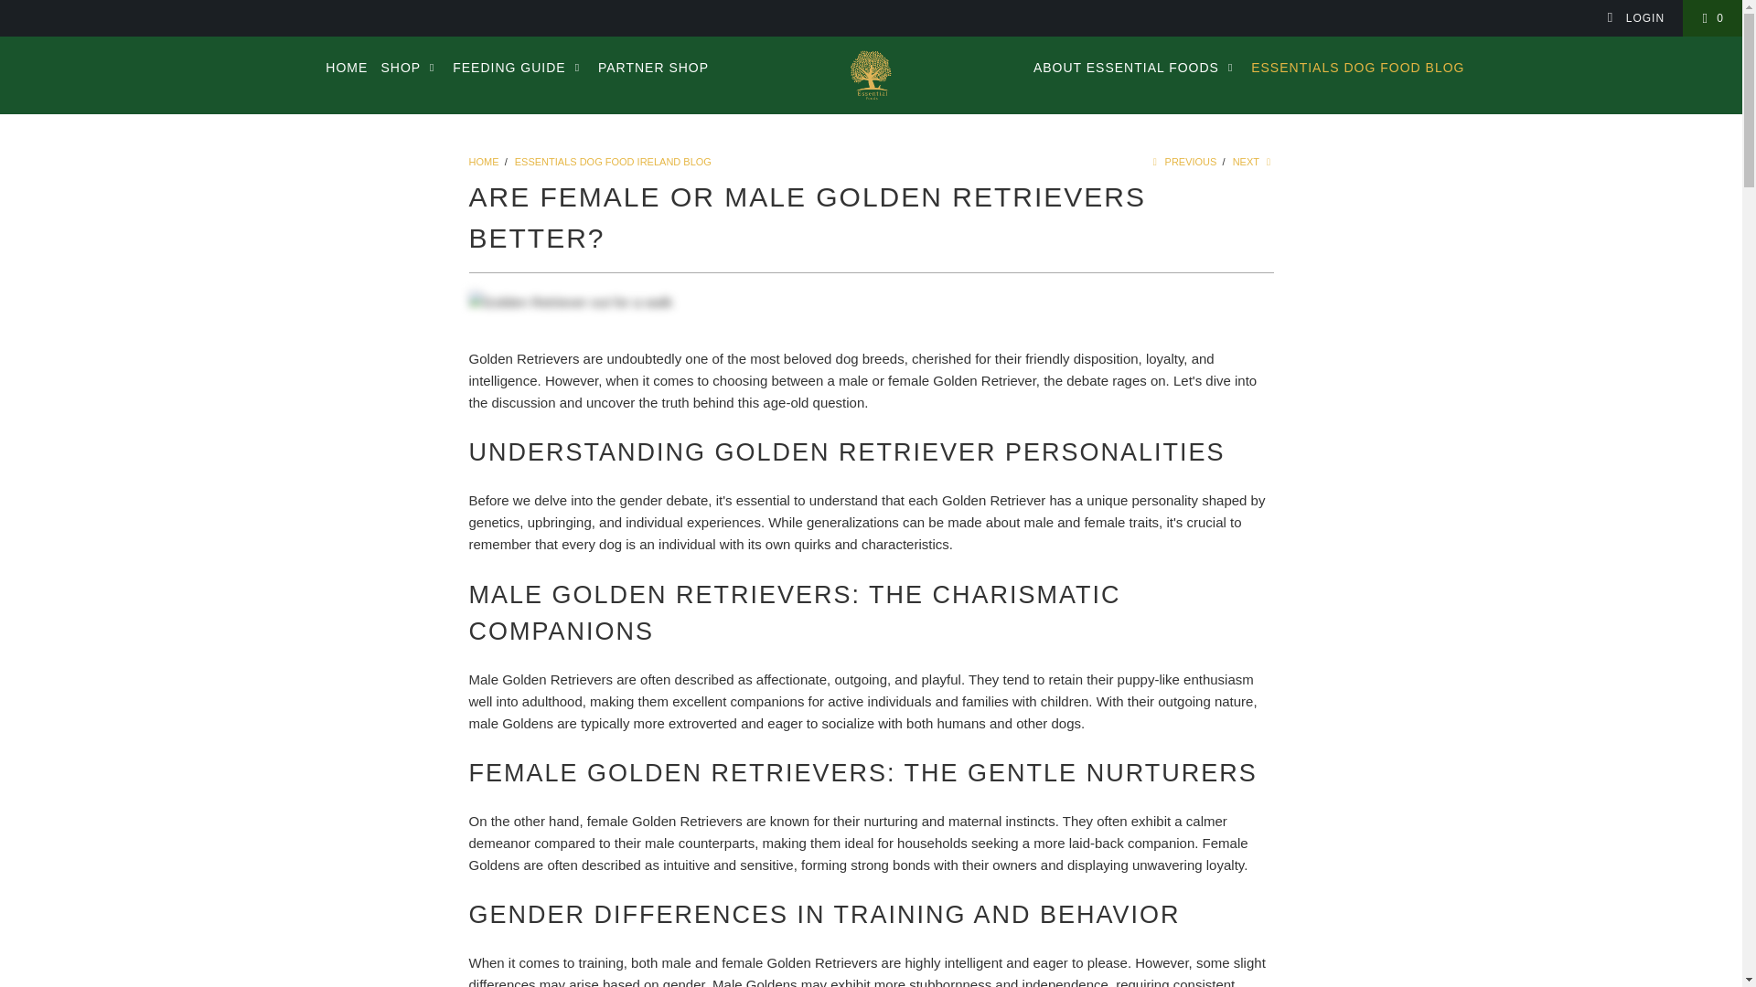  Describe the element at coordinates (483, 161) in the screenshot. I see `Essentialfoods.ie` at that location.